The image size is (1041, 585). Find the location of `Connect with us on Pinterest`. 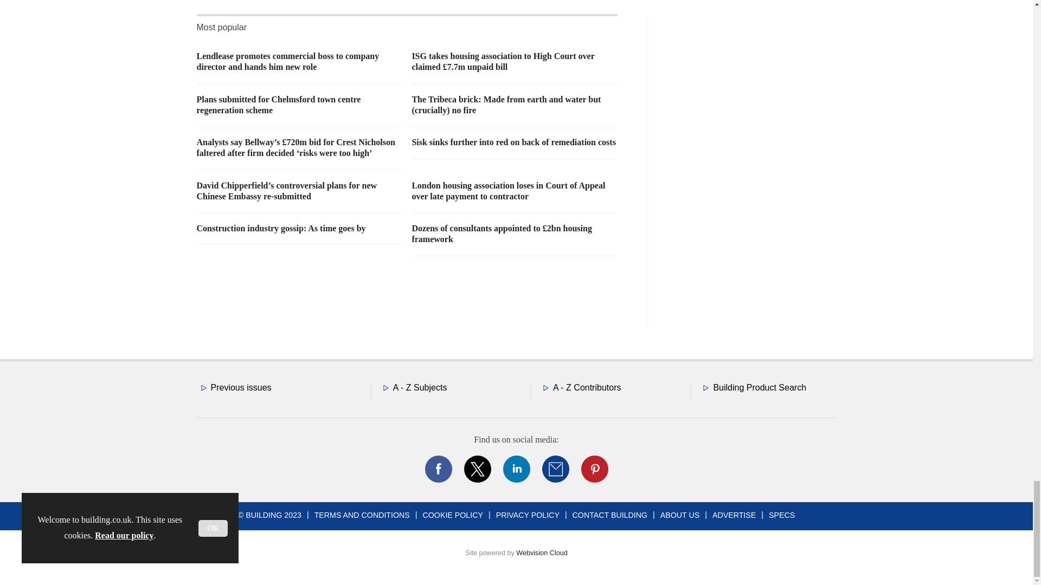

Connect with us on Pinterest is located at coordinates (594, 469).